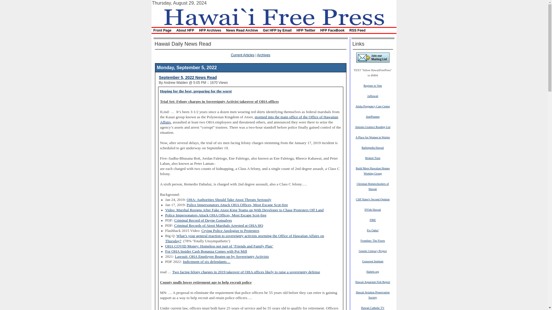  I want to click on Hawaii Free Press, so click(273, 16).